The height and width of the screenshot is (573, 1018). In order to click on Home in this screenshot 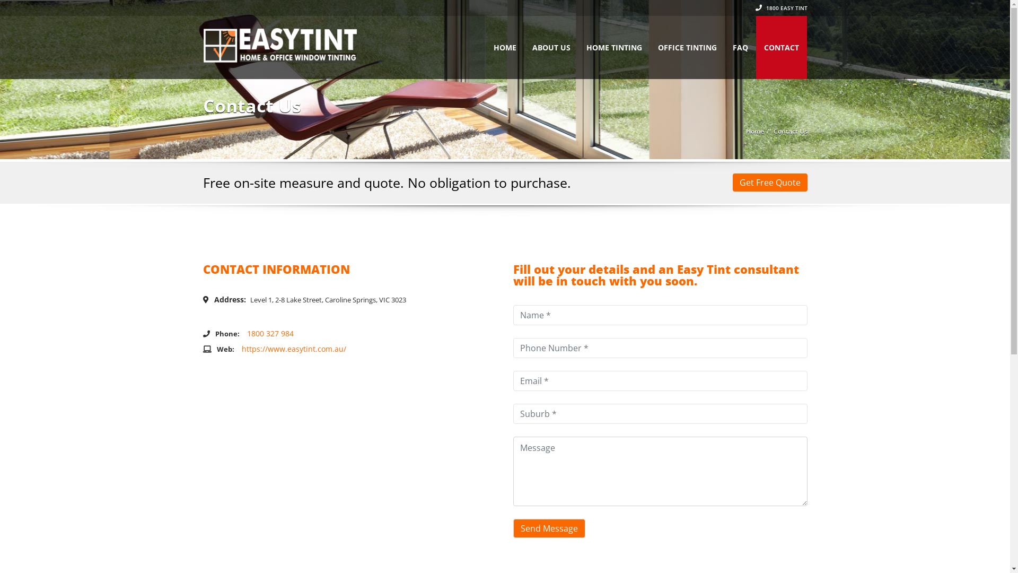, I will do `click(754, 132)`.